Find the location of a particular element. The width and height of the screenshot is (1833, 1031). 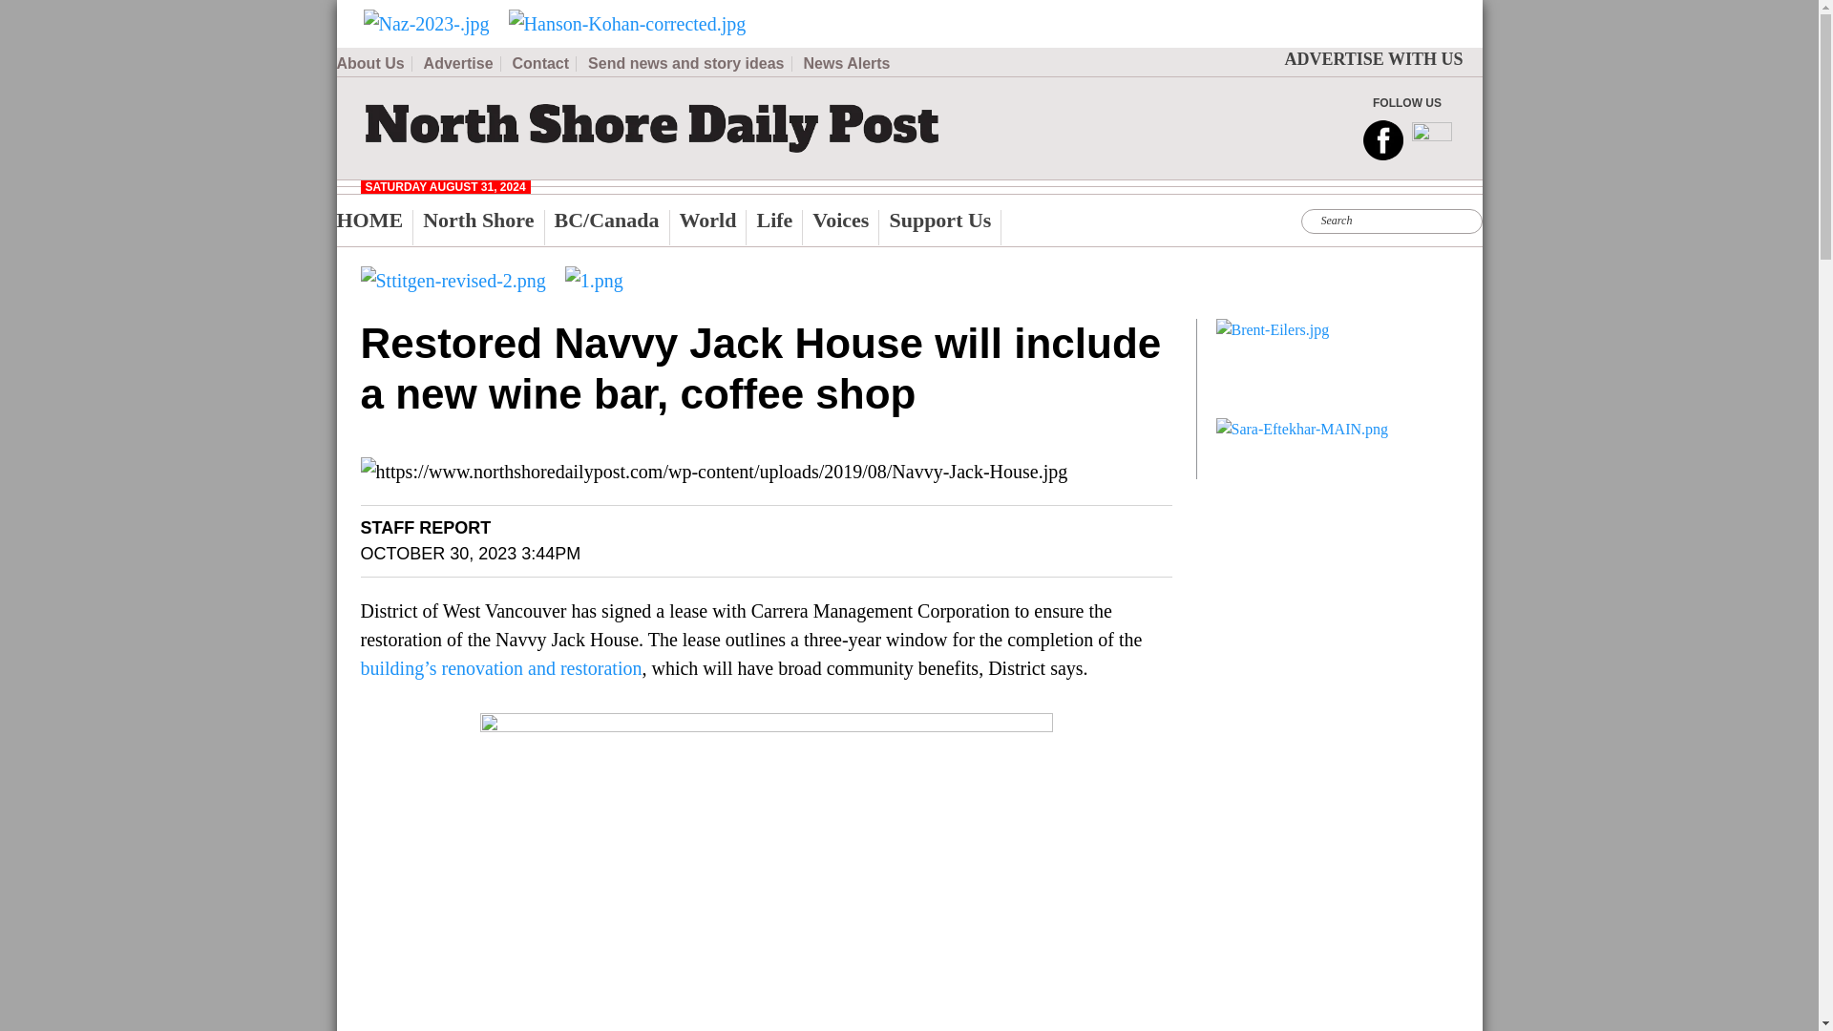

North Shore is located at coordinates (483, 227).